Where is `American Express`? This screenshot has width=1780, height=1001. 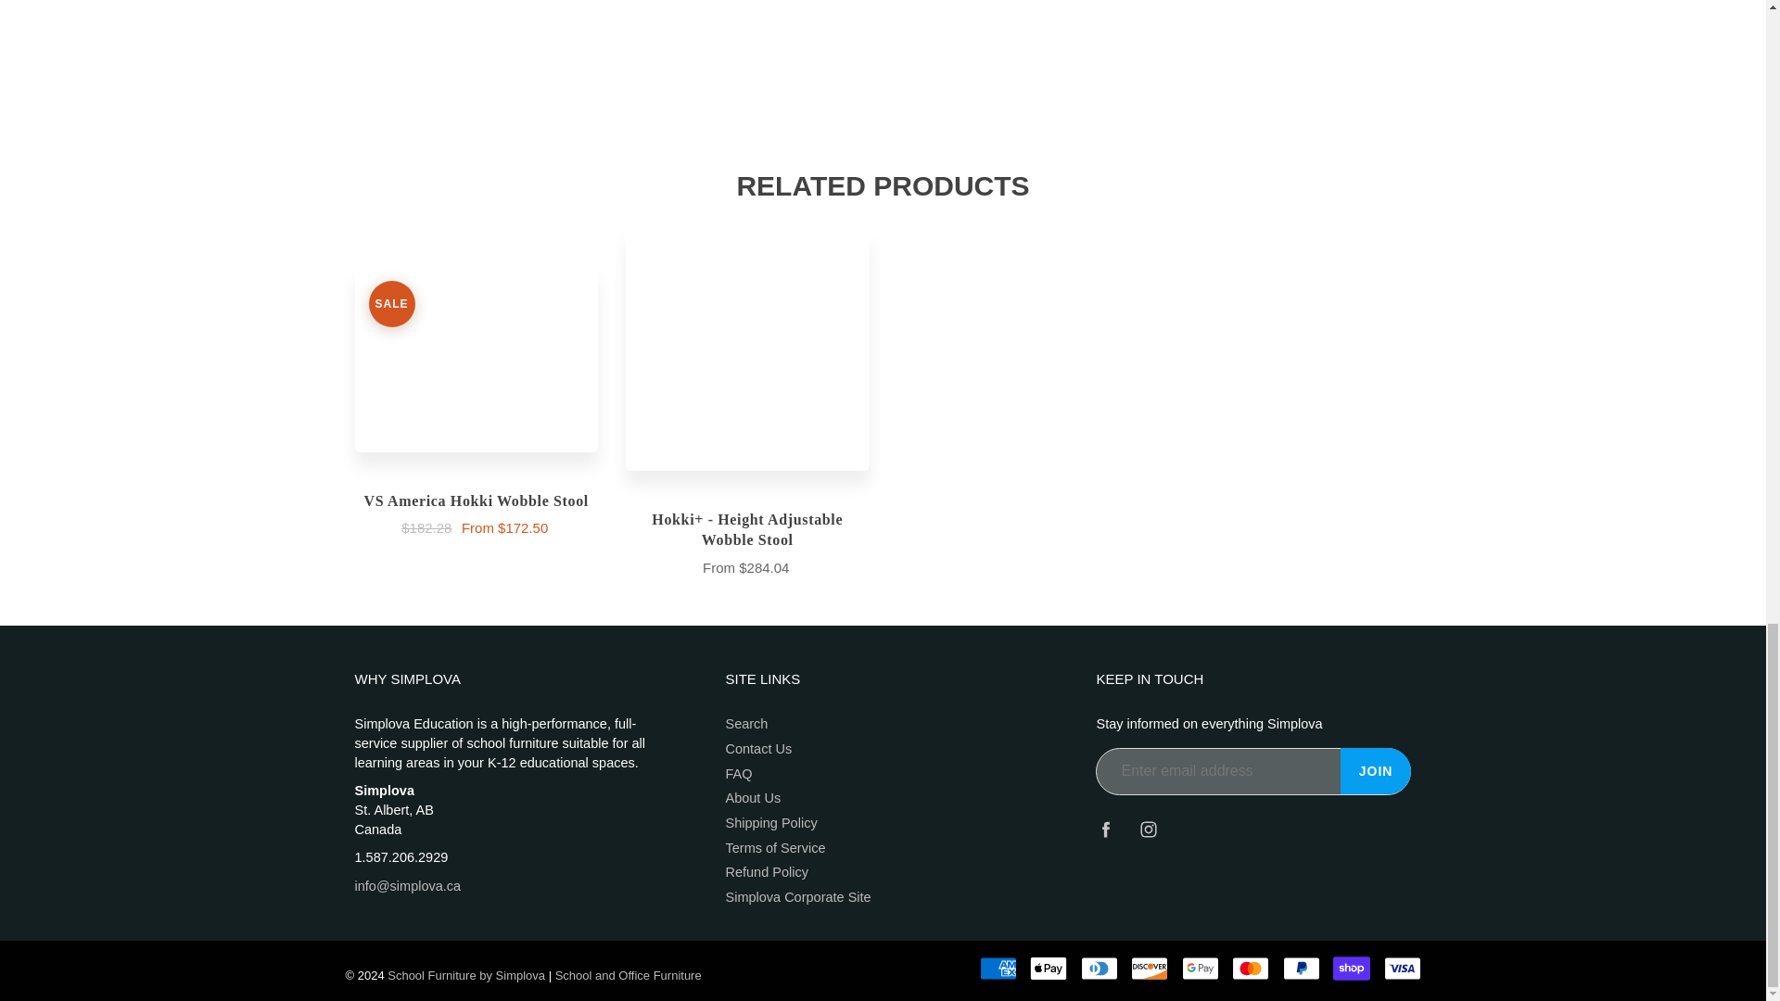 American Express is located at coordinates (998, 968).